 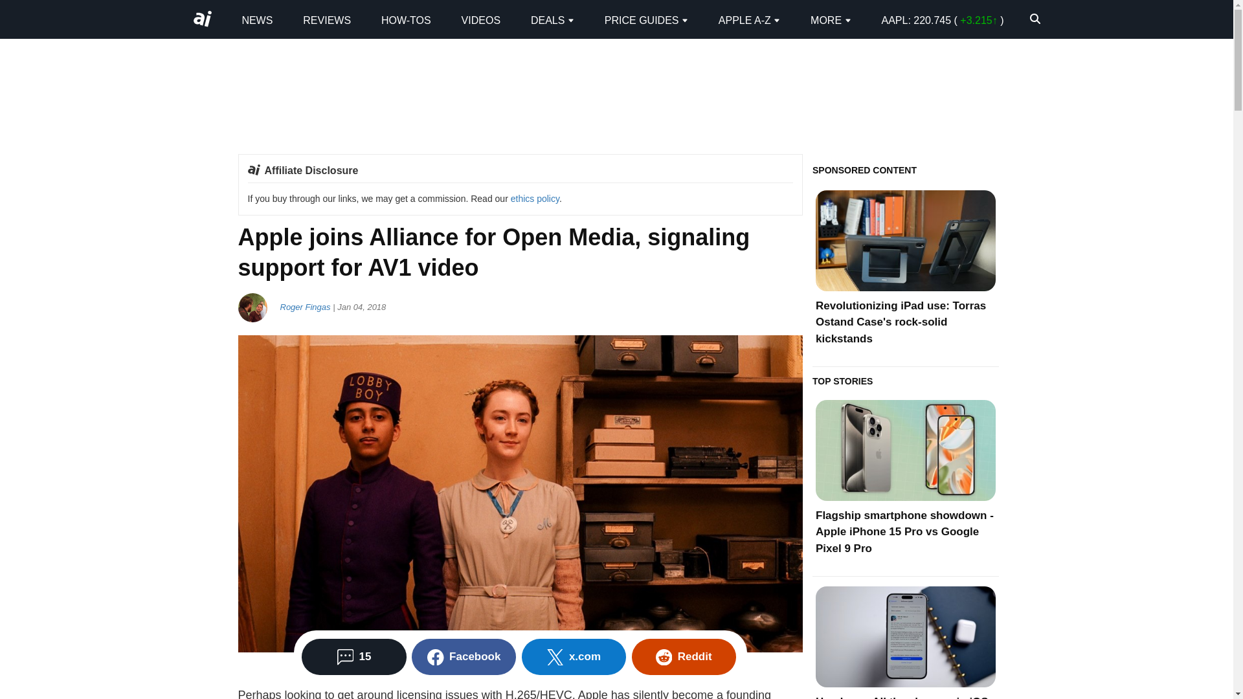 I want to click on VIDEOS, so click(x=480, y=19).